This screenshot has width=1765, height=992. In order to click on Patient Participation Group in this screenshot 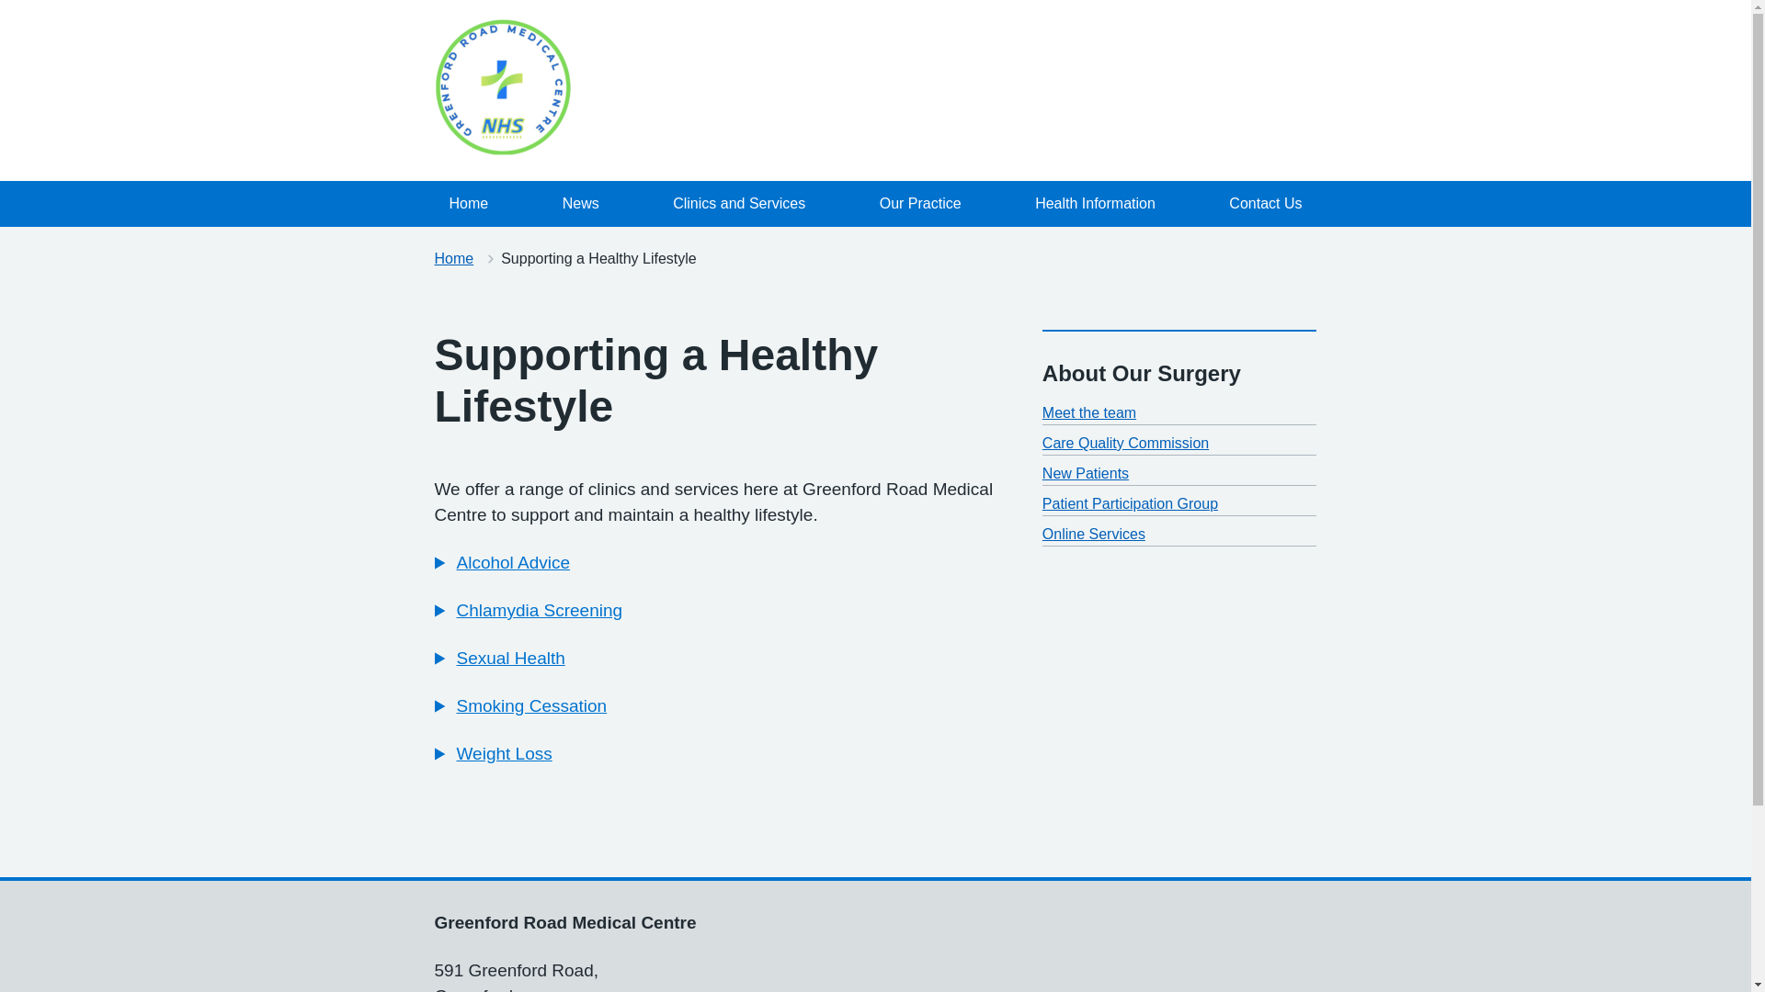, I will do `click(1130, 503)`.